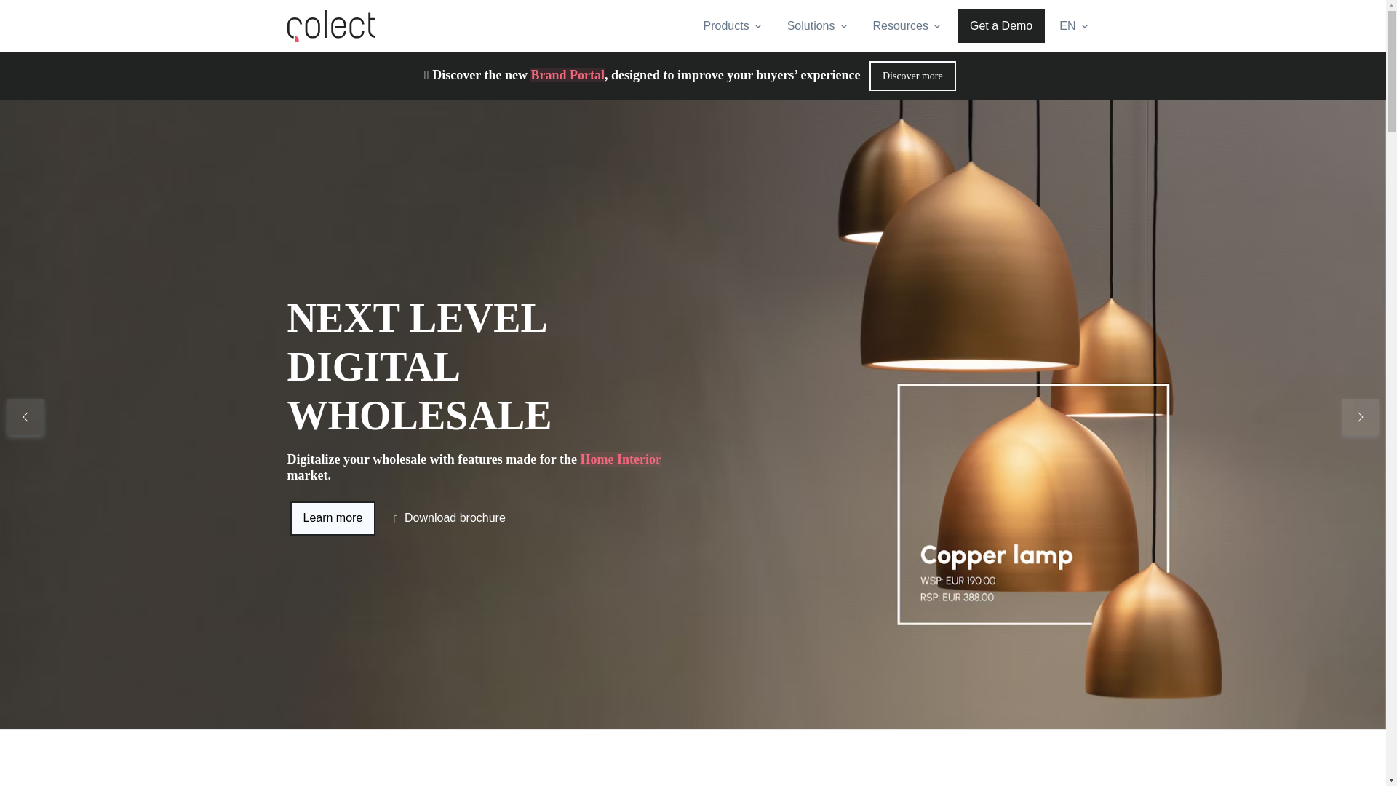 Image resolution: width=1397 pixels, height=786 pixels. I want to click on Get a Demo, so click(1001, 26).